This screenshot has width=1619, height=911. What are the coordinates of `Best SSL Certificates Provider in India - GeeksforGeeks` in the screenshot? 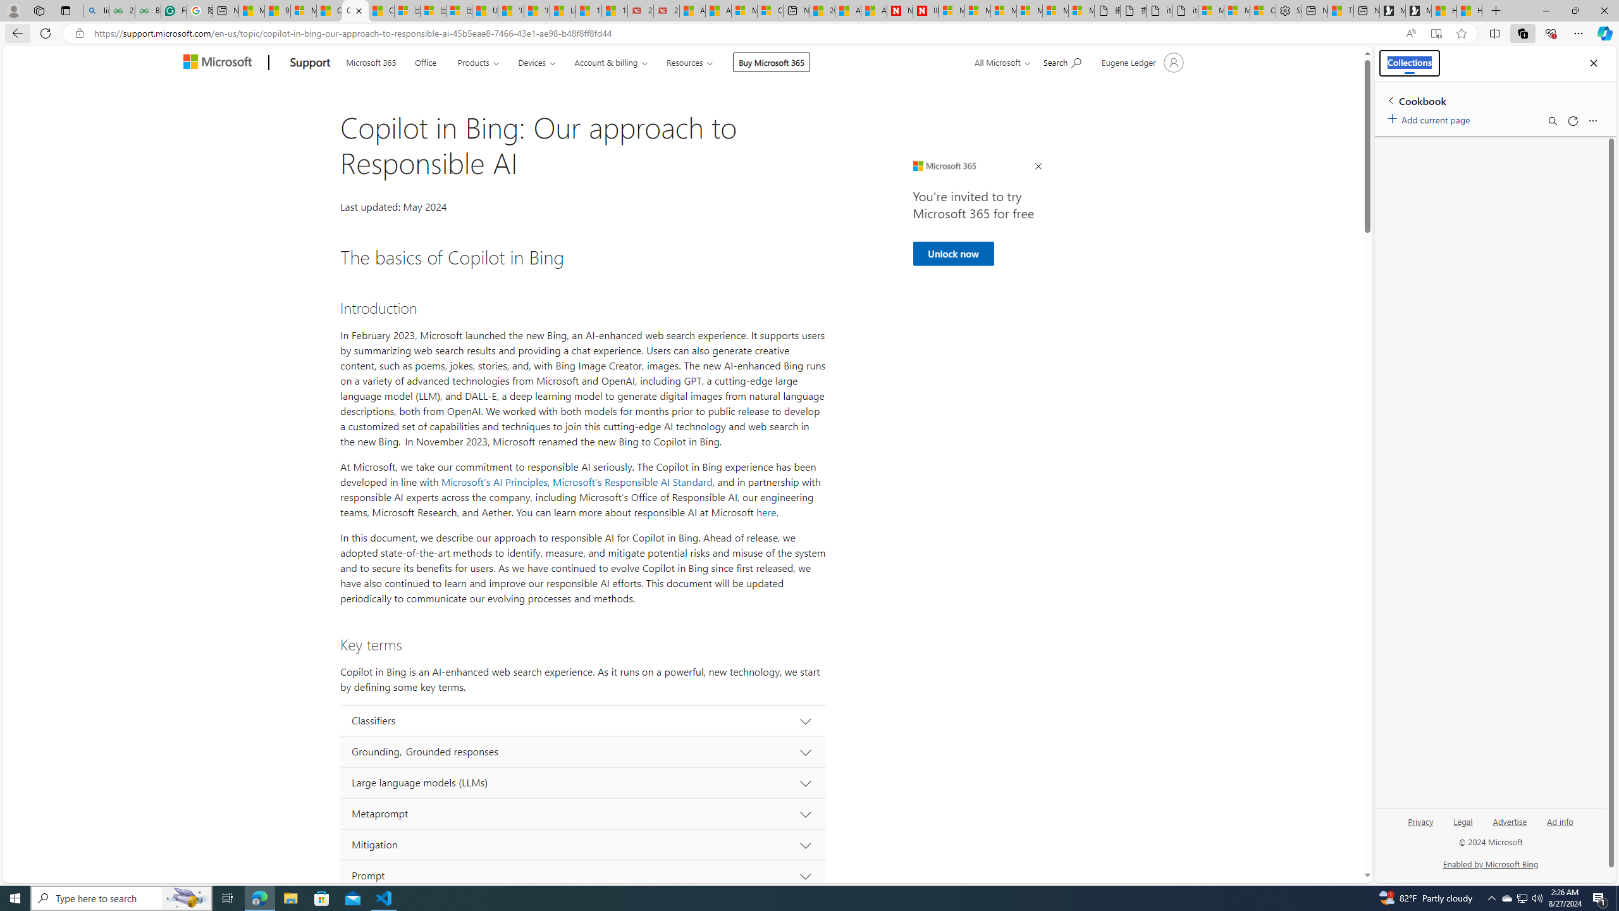 It's located at (148, 11).